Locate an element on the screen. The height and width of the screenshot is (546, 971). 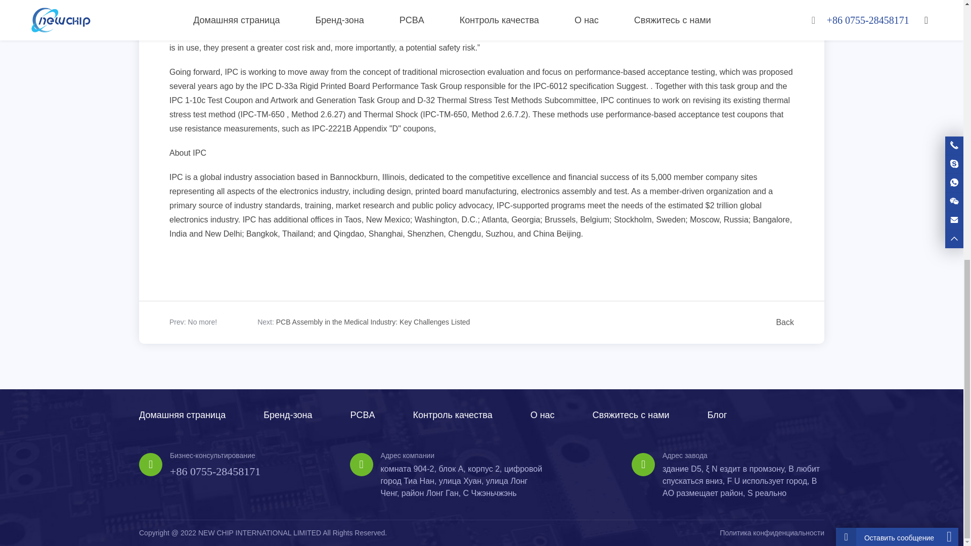
PCBA is located at coordinates (363, 415).